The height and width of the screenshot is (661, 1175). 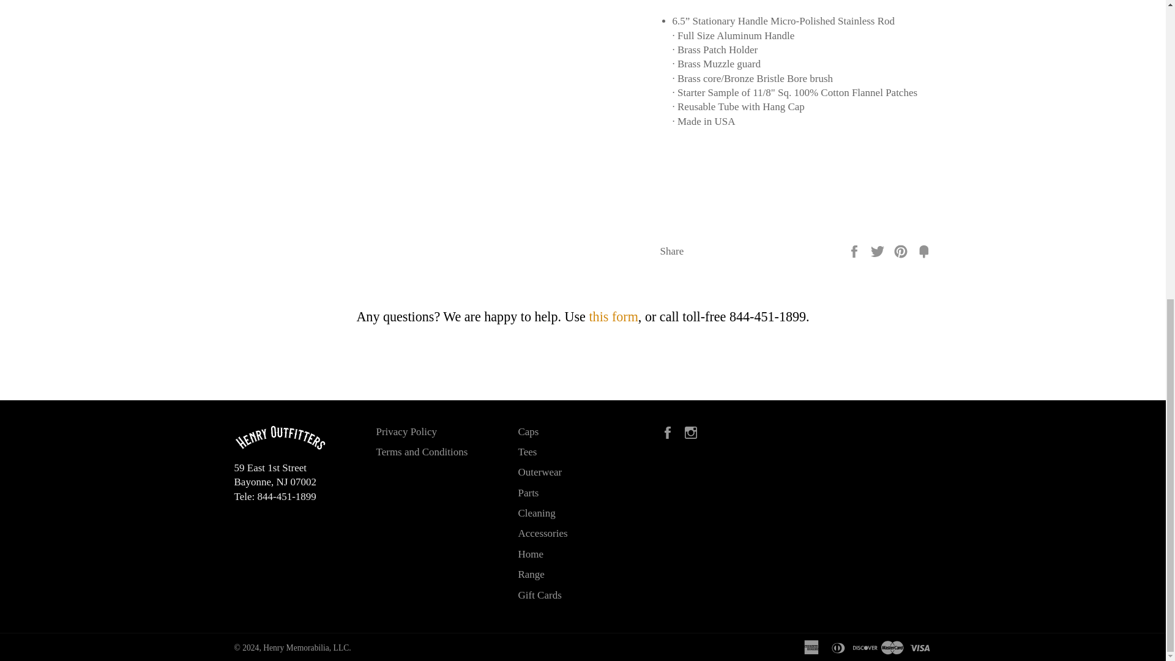 I want to click on Henry Outfitters on Instagram, so click(x=694, y=431).